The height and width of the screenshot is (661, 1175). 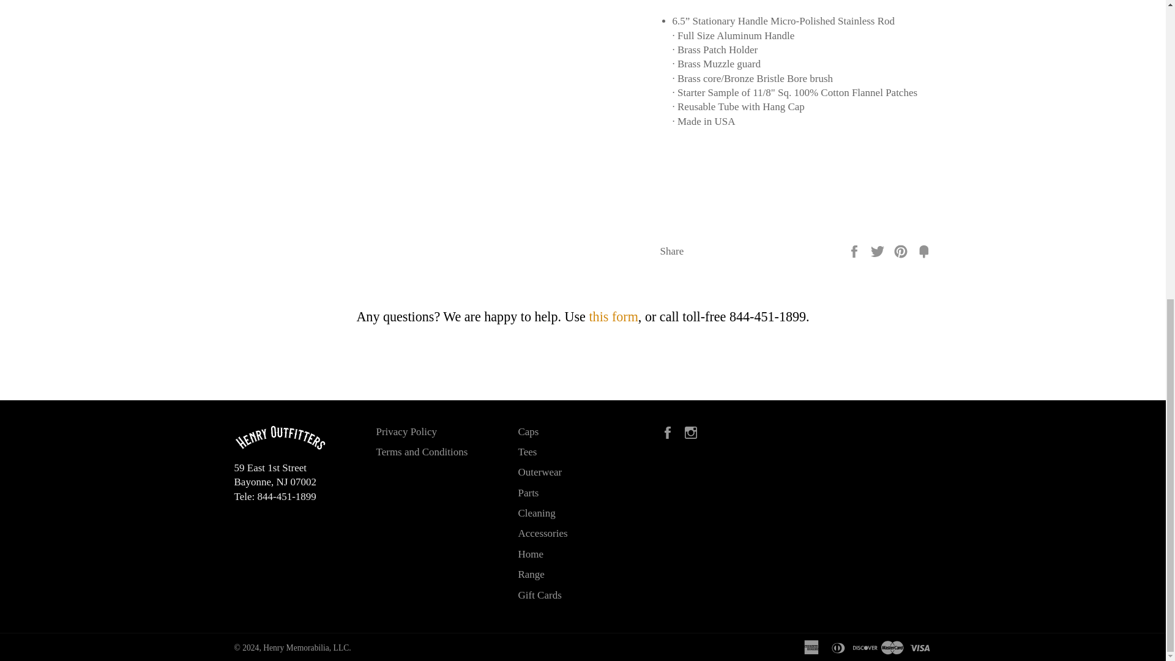 I want to click on Henry Outfitters on Instagram, so click(x=694, y=431).